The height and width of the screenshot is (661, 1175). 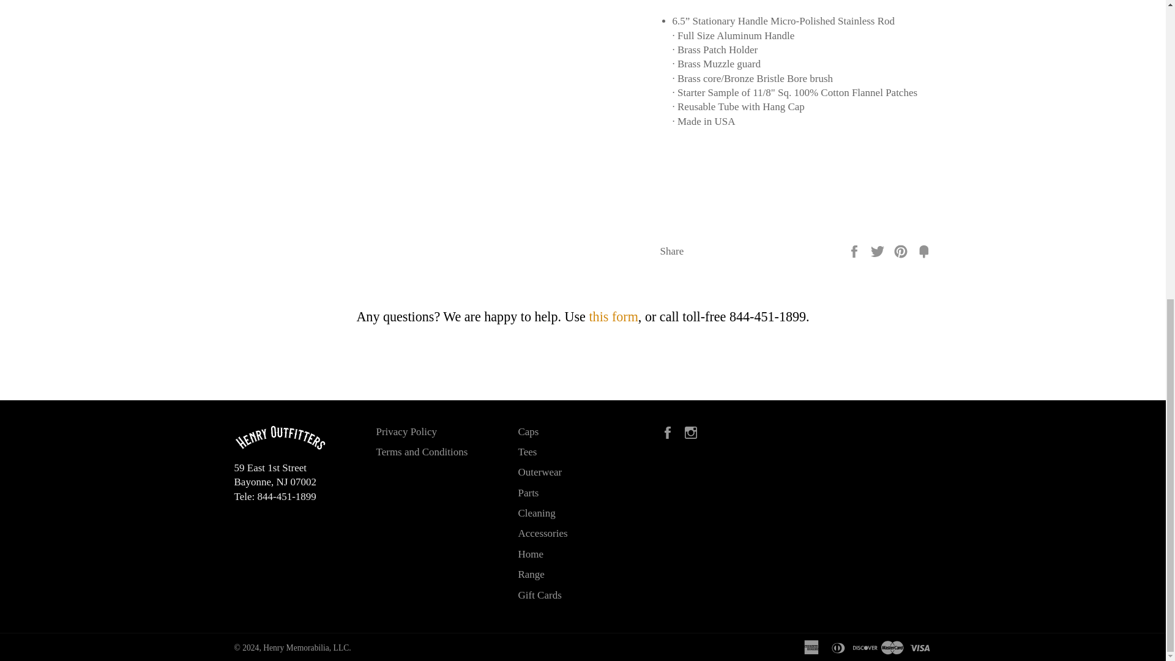 I want to click on Henry Outfitters on Instagram, so click(x=694, y=431).